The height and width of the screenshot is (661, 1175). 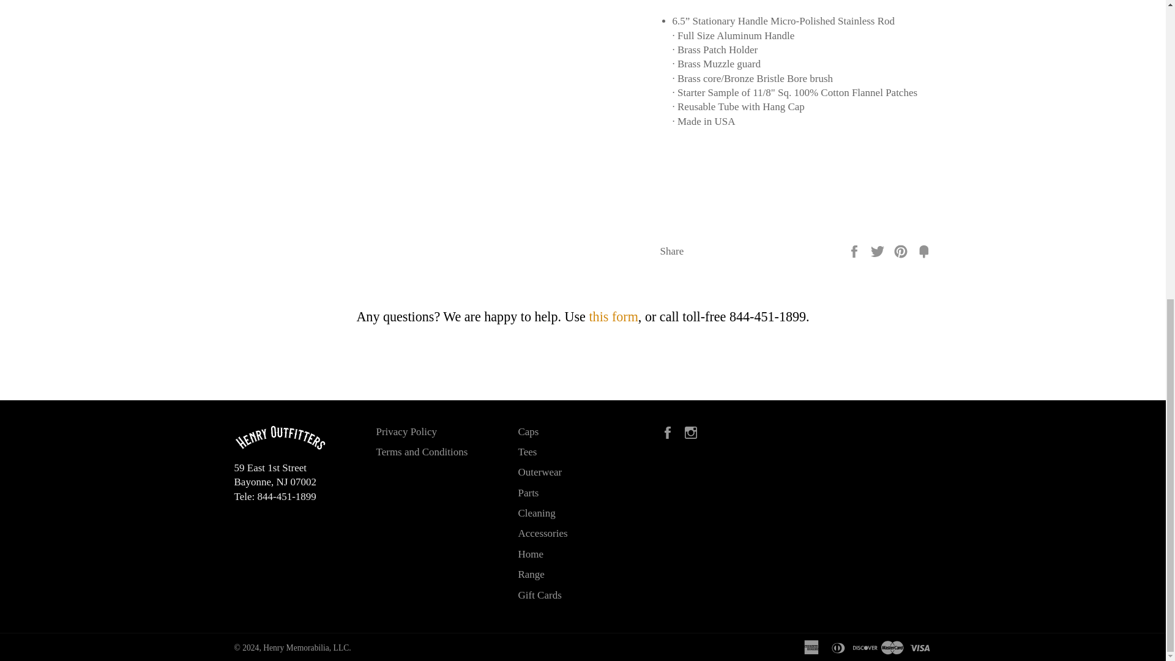 I want to click on Henry Outfitters on Instagram, so click(x=694, y=431).